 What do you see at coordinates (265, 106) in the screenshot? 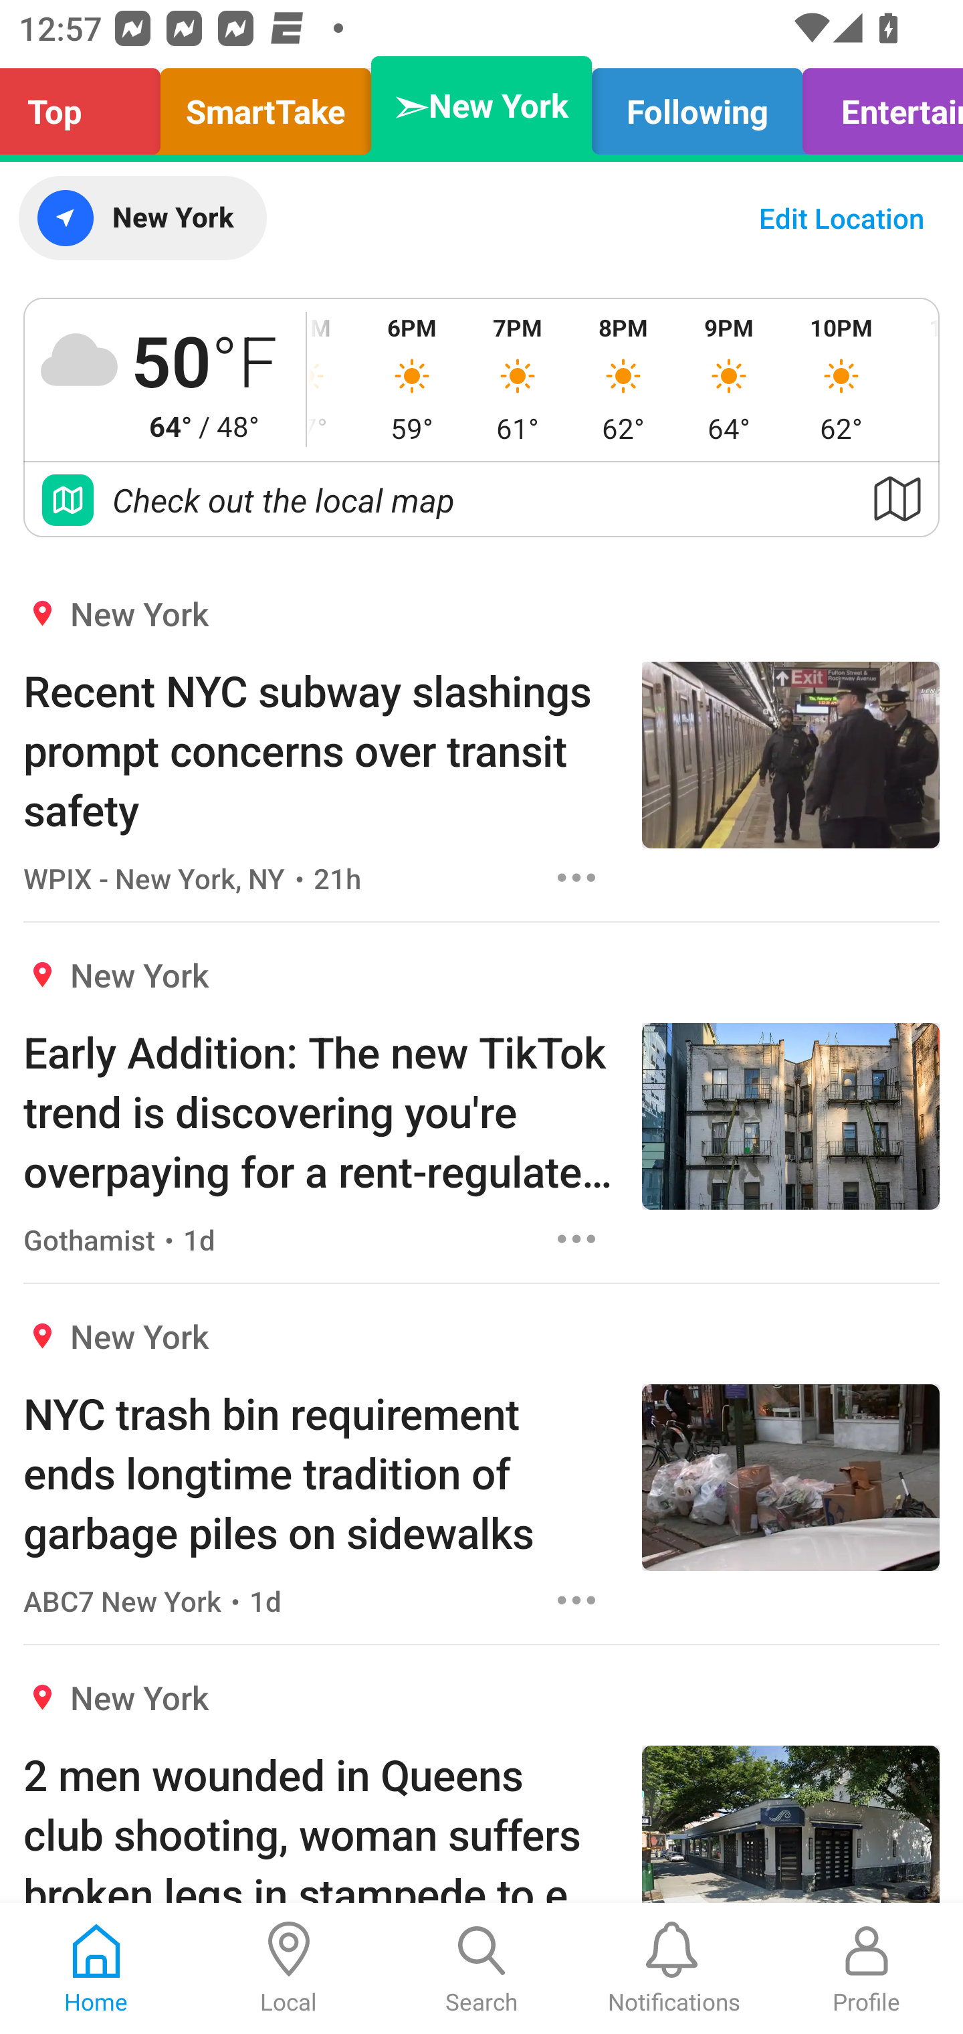
I see `SmartTake` at bounding box center [265, 106].